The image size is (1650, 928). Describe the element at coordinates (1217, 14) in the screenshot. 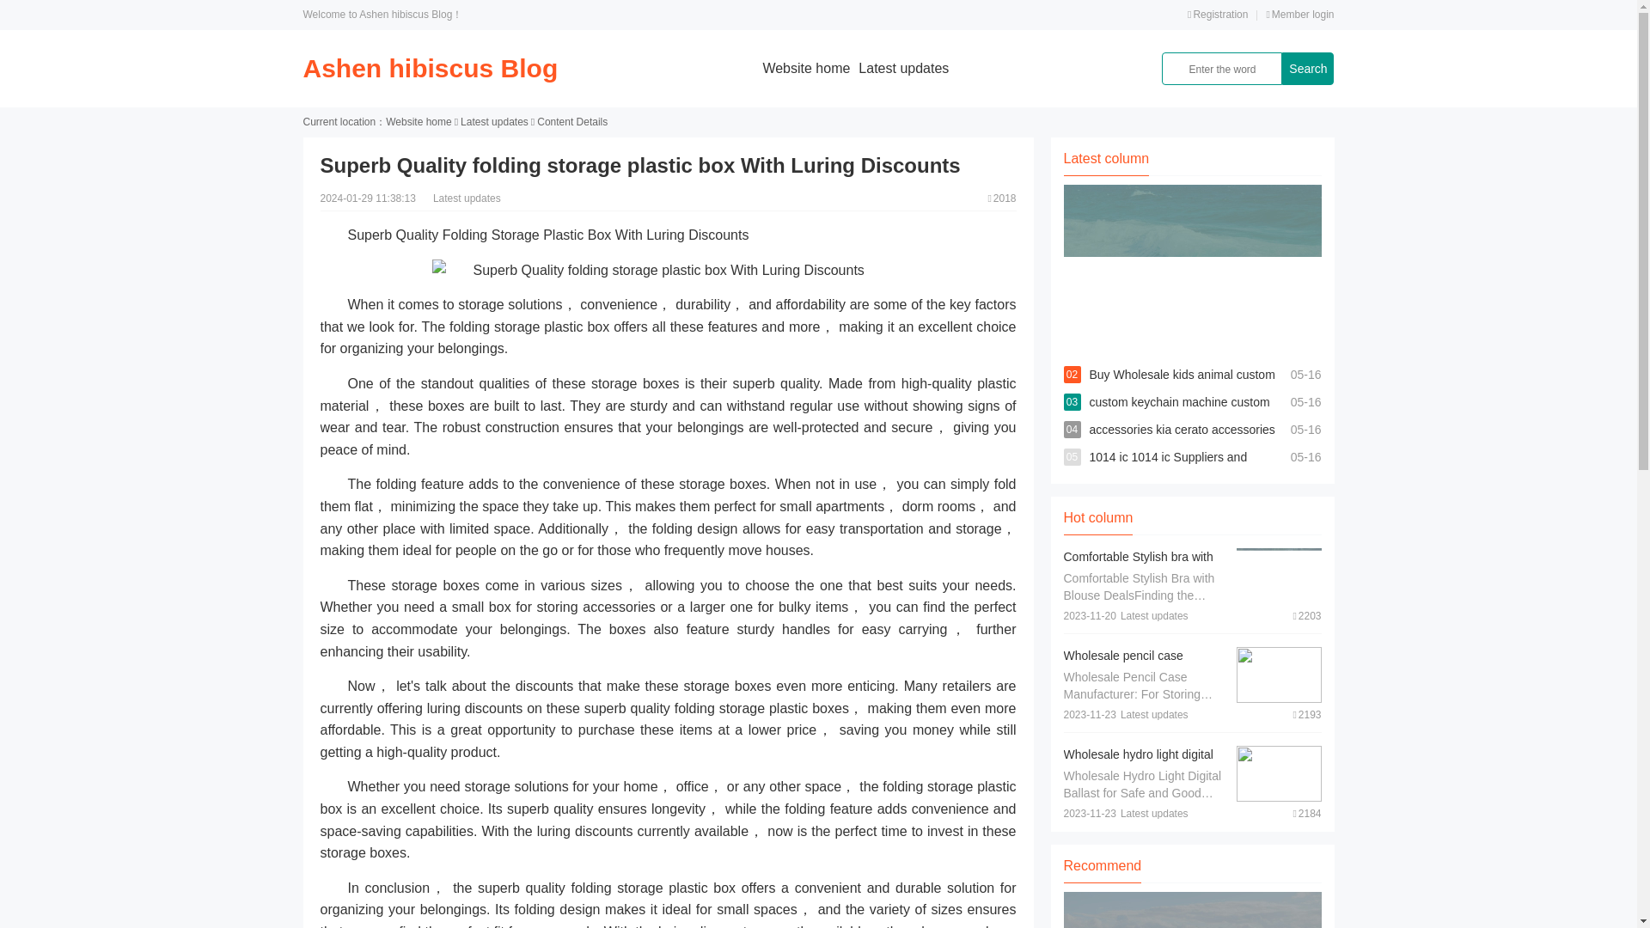

I see `Registration` at that location.